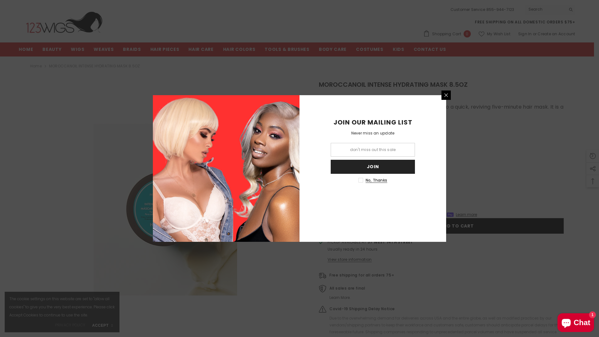 Image resolution: width=599 pixels, height=337 pixels. I want to click on HAIR PIECES, so click(165, 51).